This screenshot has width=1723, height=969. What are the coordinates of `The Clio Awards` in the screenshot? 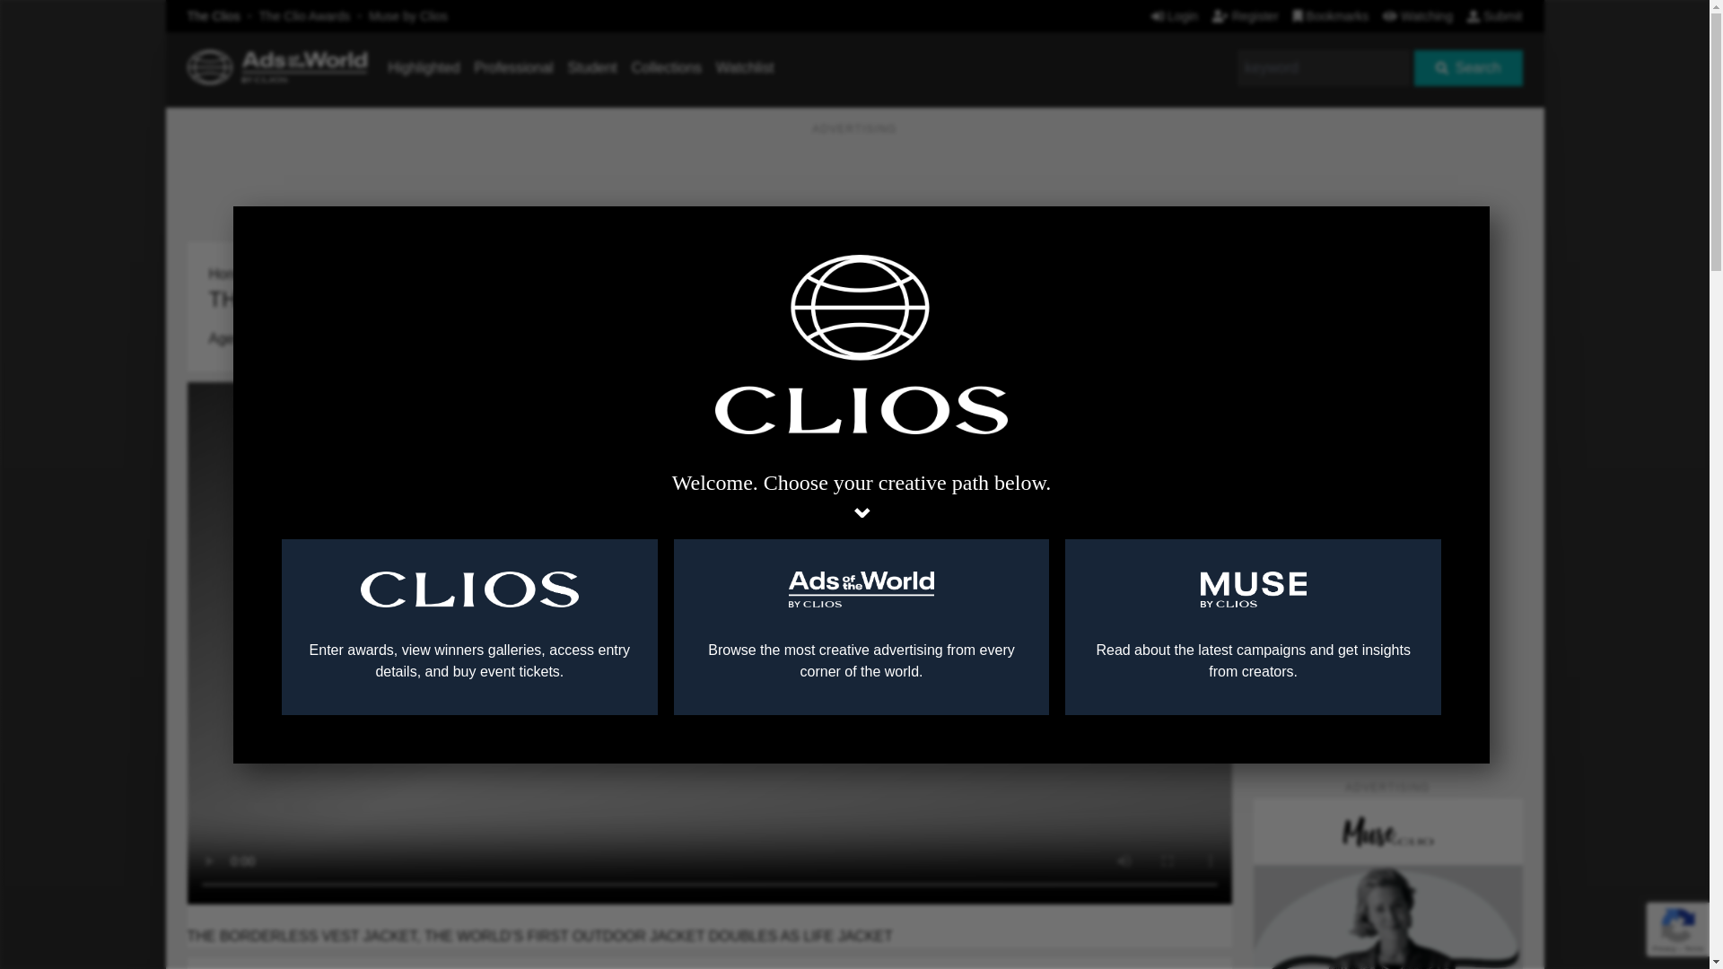 It's located at (305, 15).